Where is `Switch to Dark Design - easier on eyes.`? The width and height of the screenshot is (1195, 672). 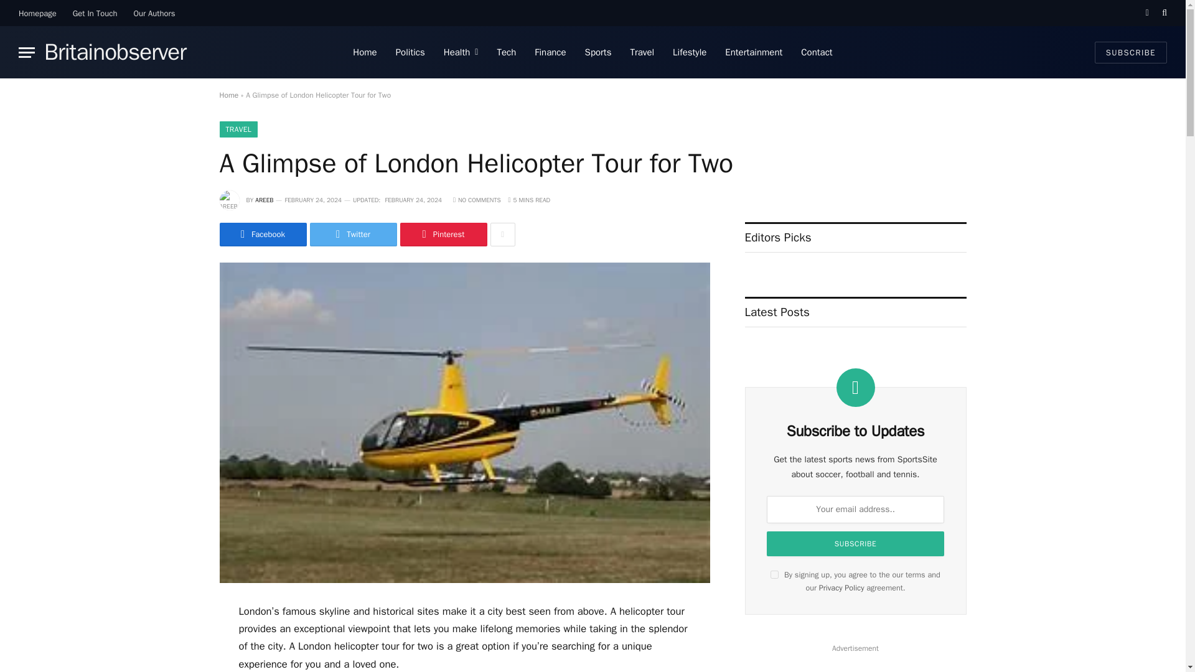
Switch to Dark Design - easier on eyes. is located at coordinates (1146, 13).